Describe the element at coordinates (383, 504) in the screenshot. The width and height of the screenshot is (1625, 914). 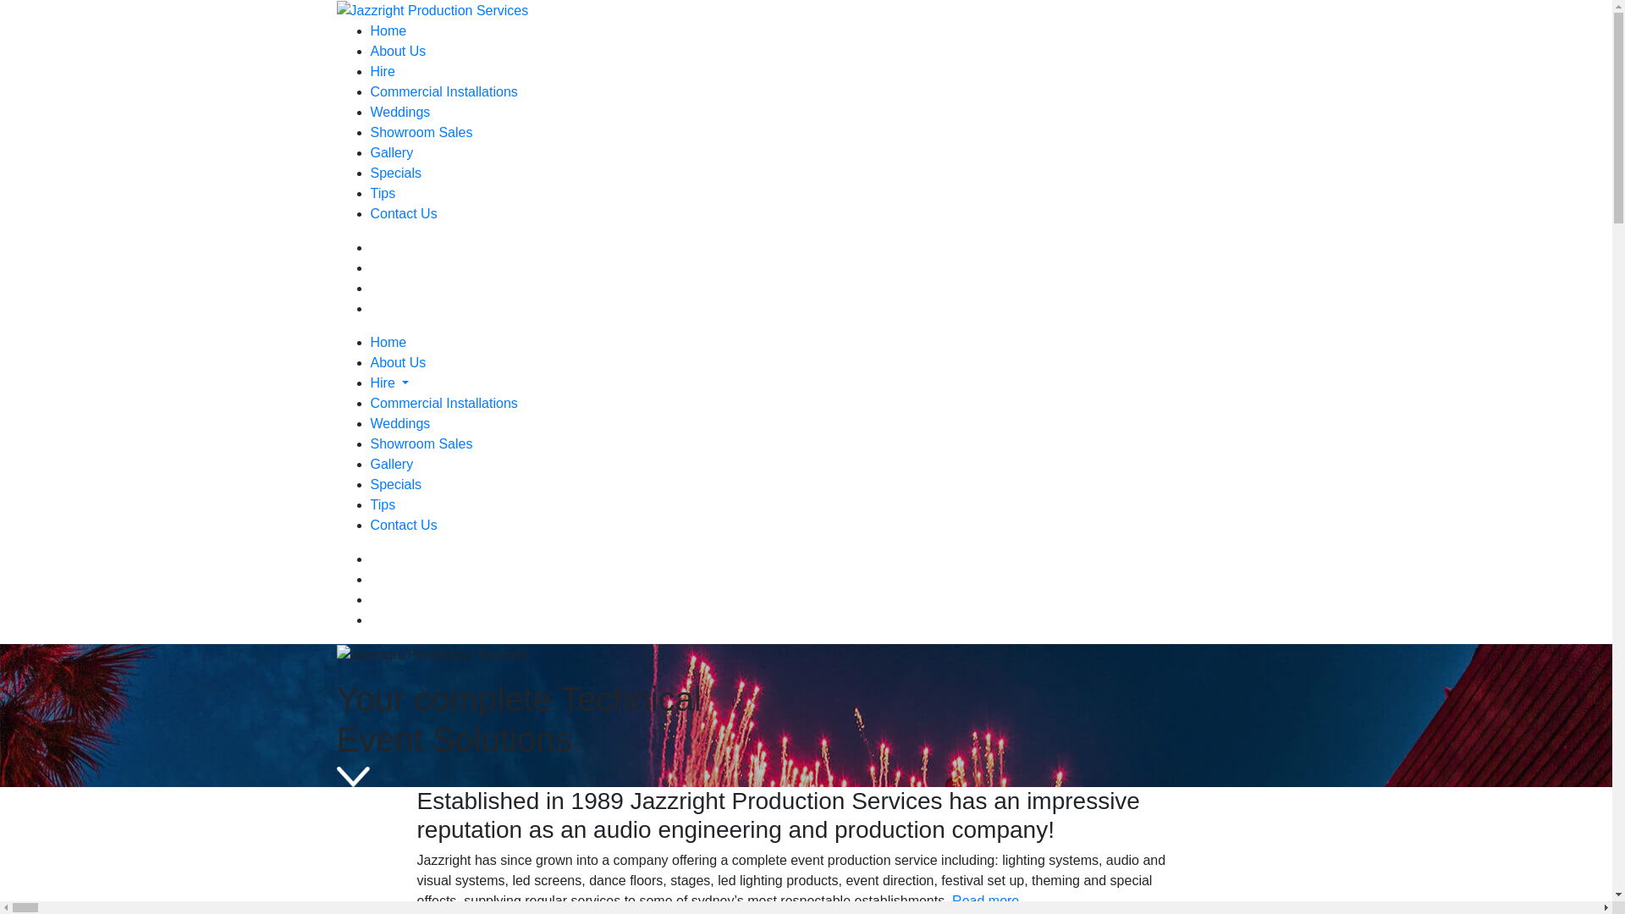
I see `Tips` at that location.